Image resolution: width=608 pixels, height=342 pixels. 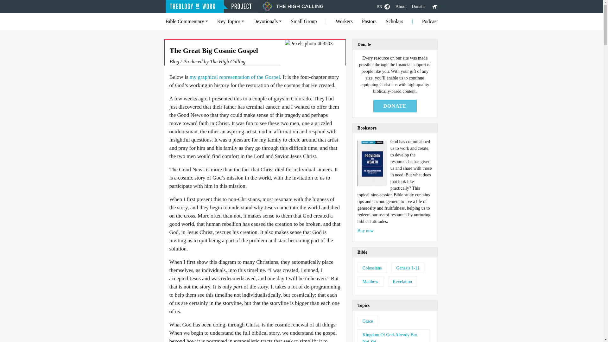 I want to click on Bible Commentary, so click(x=187, y=21).